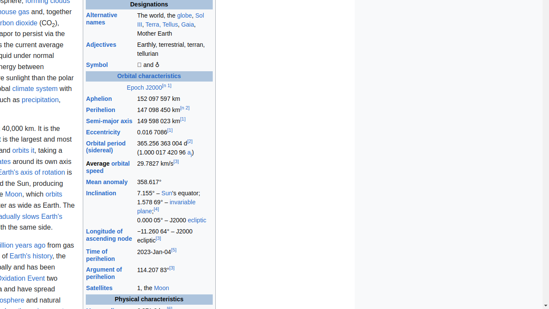 This screenshot has height=309, width=549. Describe the element at coordinates (191, 153) in the screenshot. I see `j` at that location.